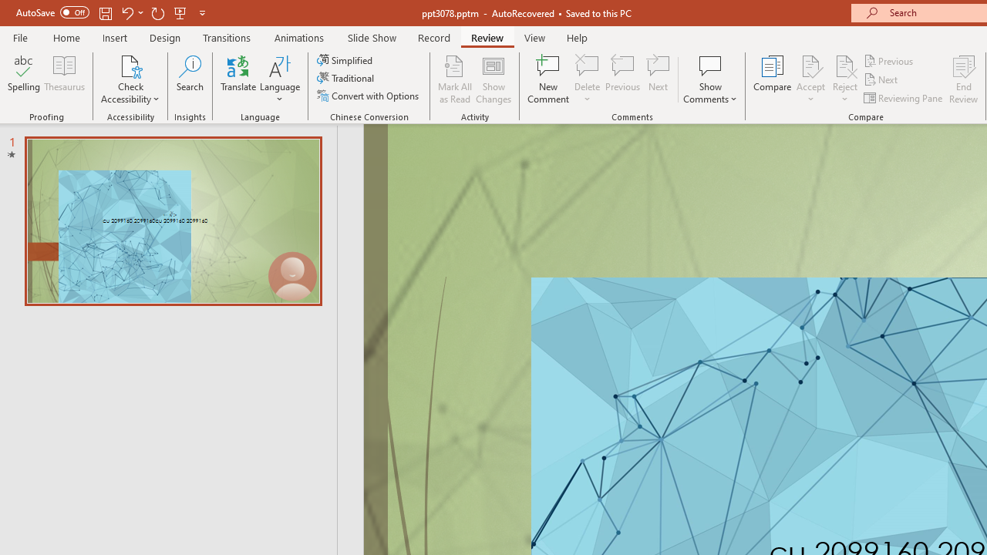 Image resolution: width=987 pixels, height=555 pixels. I want to click on Previous, so click(890, 60).